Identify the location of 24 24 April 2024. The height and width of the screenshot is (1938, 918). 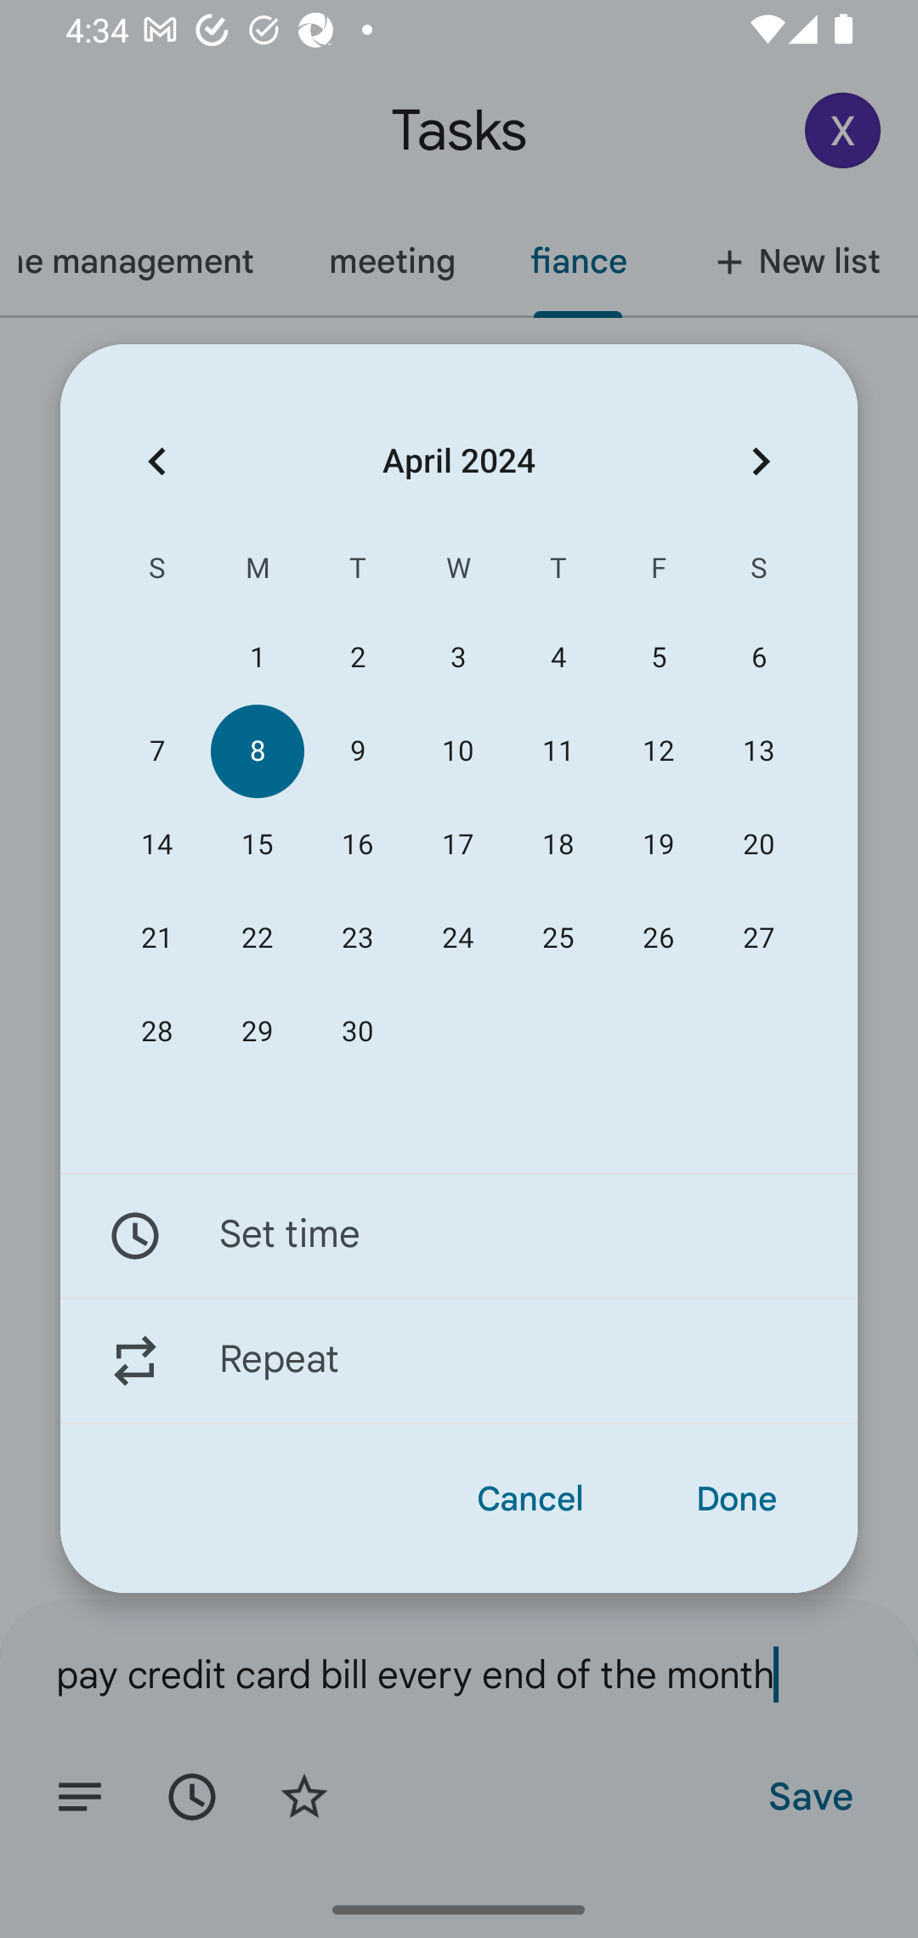
(457, 938).